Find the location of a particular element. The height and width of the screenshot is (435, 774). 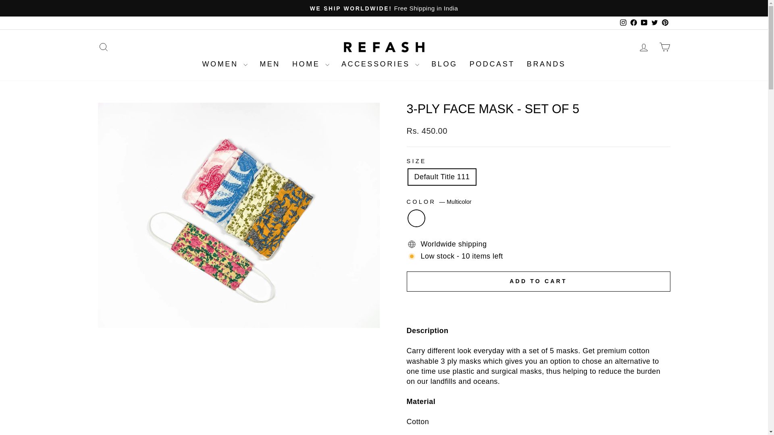

ICON-SEARCH is located at coordinates (103, 47).